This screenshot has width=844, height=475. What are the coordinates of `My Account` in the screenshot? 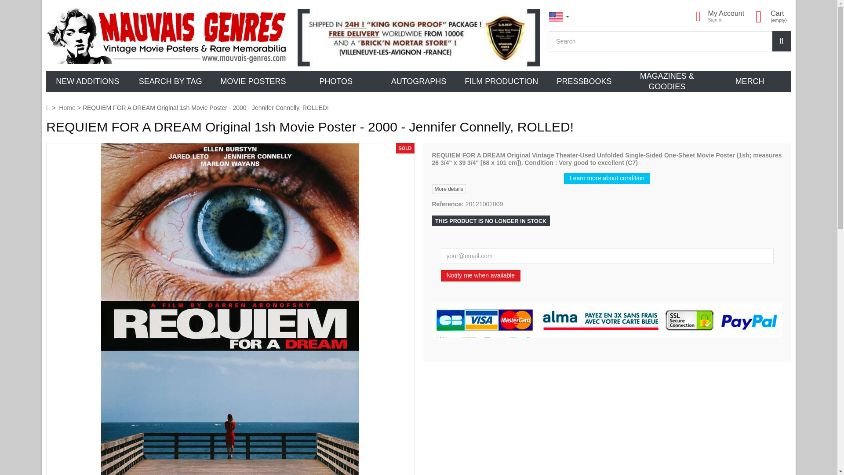 It's located at (726, 13).